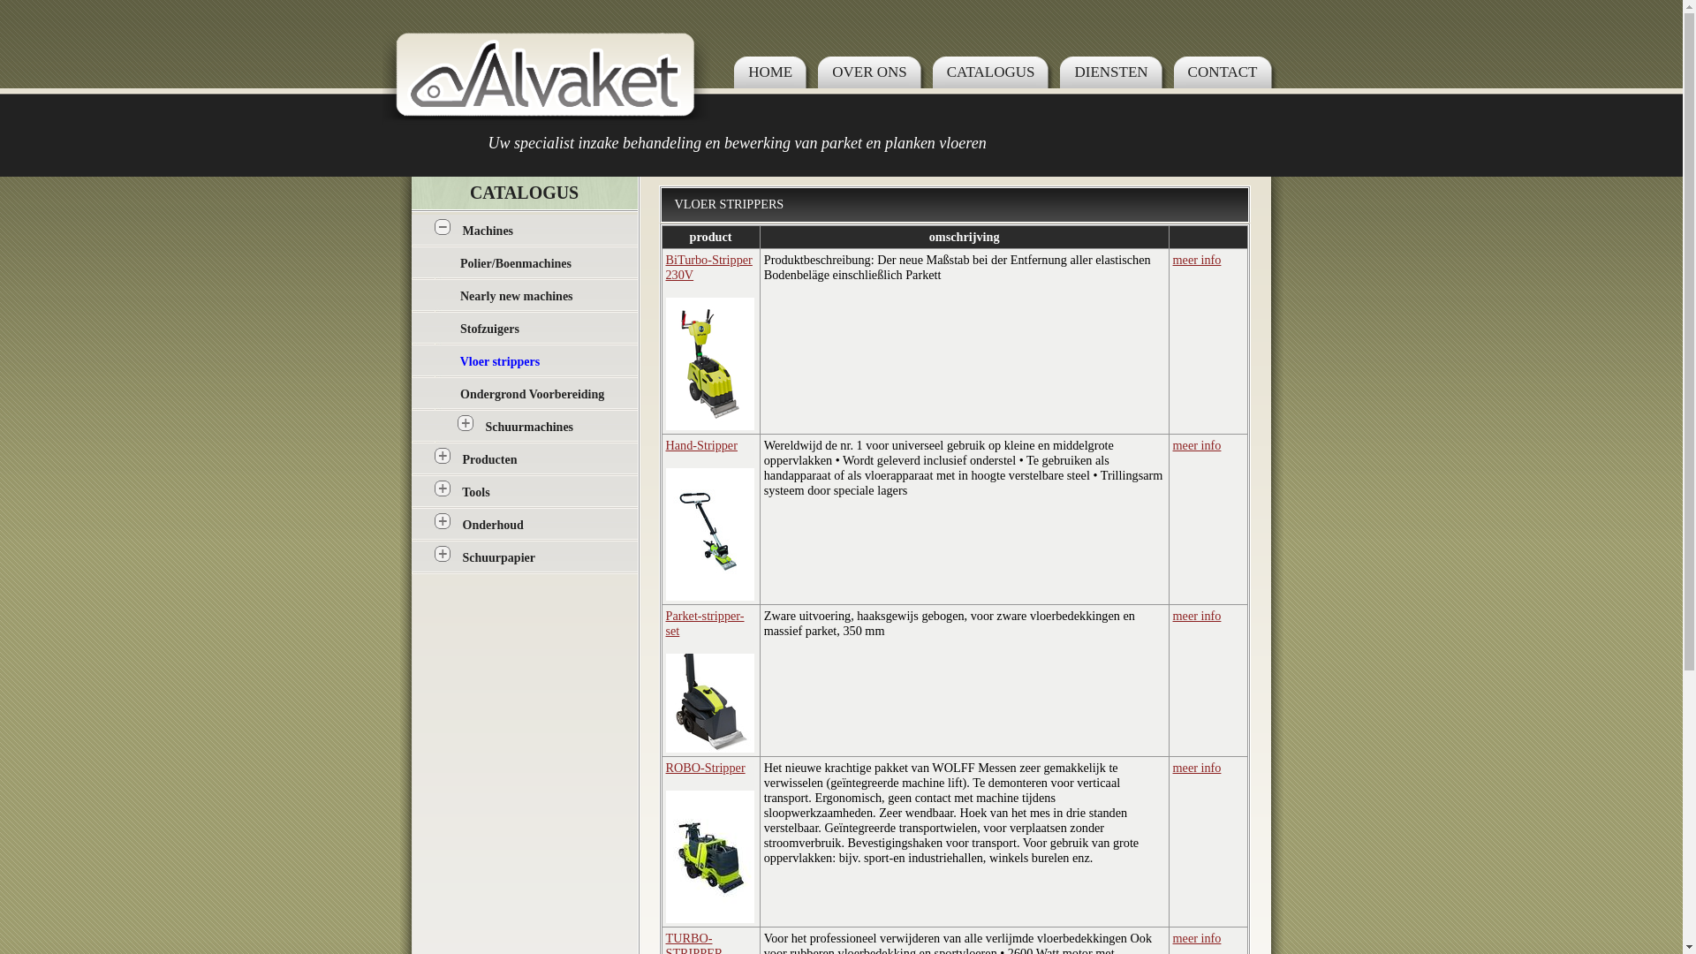  What do you see at coordinates (516, 263) in the screenshot?
I see `Polier/Boenmachines` at bounding box center [516, 263].